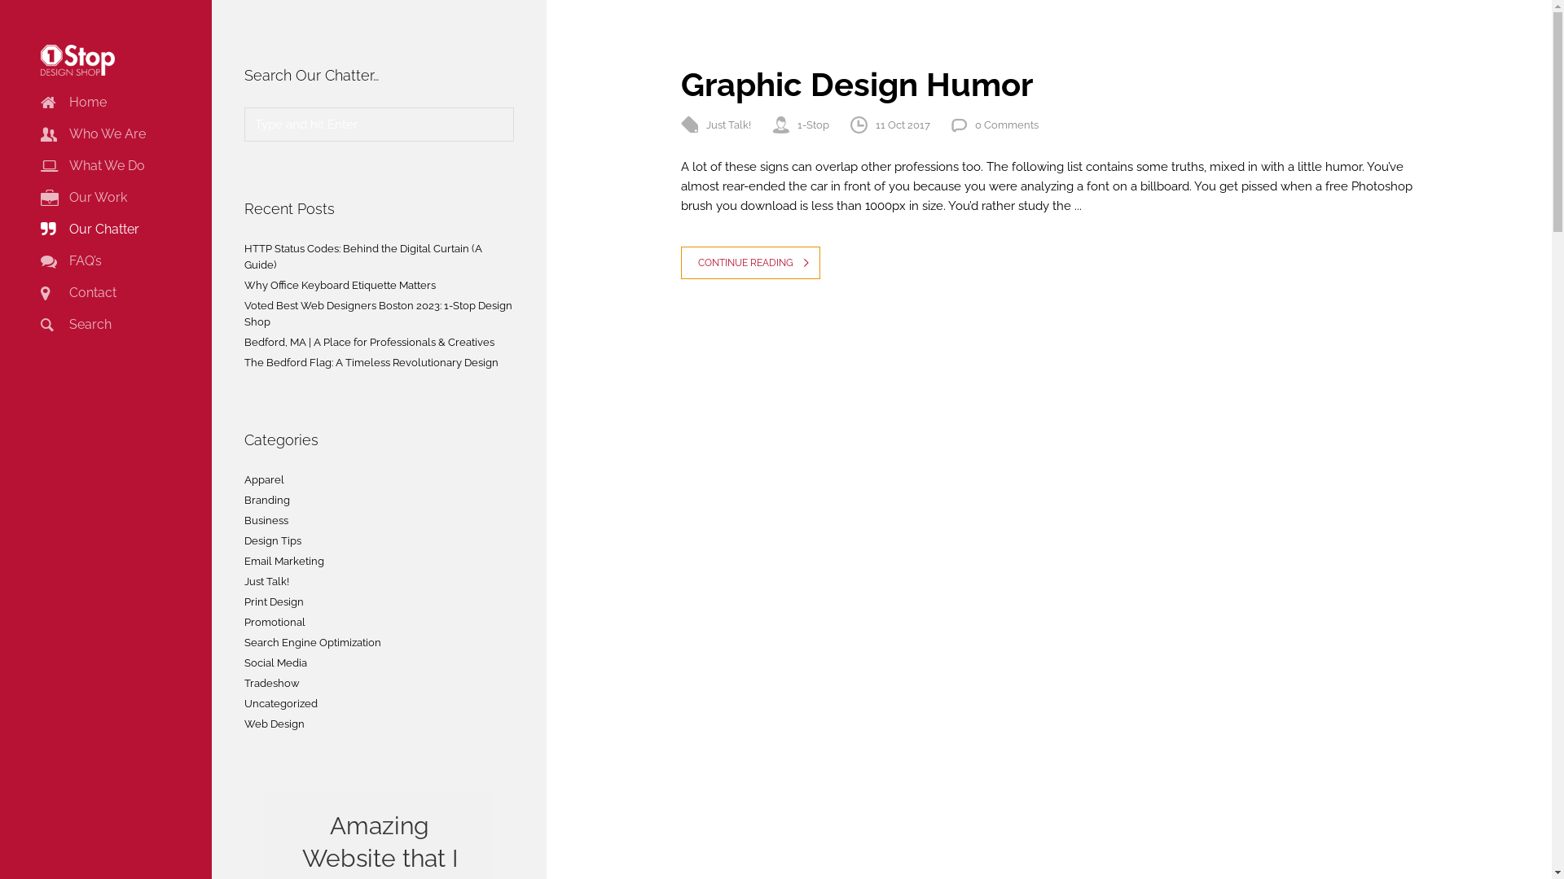 The image size is (1564, 879). I want to click on 1-Stop, so click(813, 125).